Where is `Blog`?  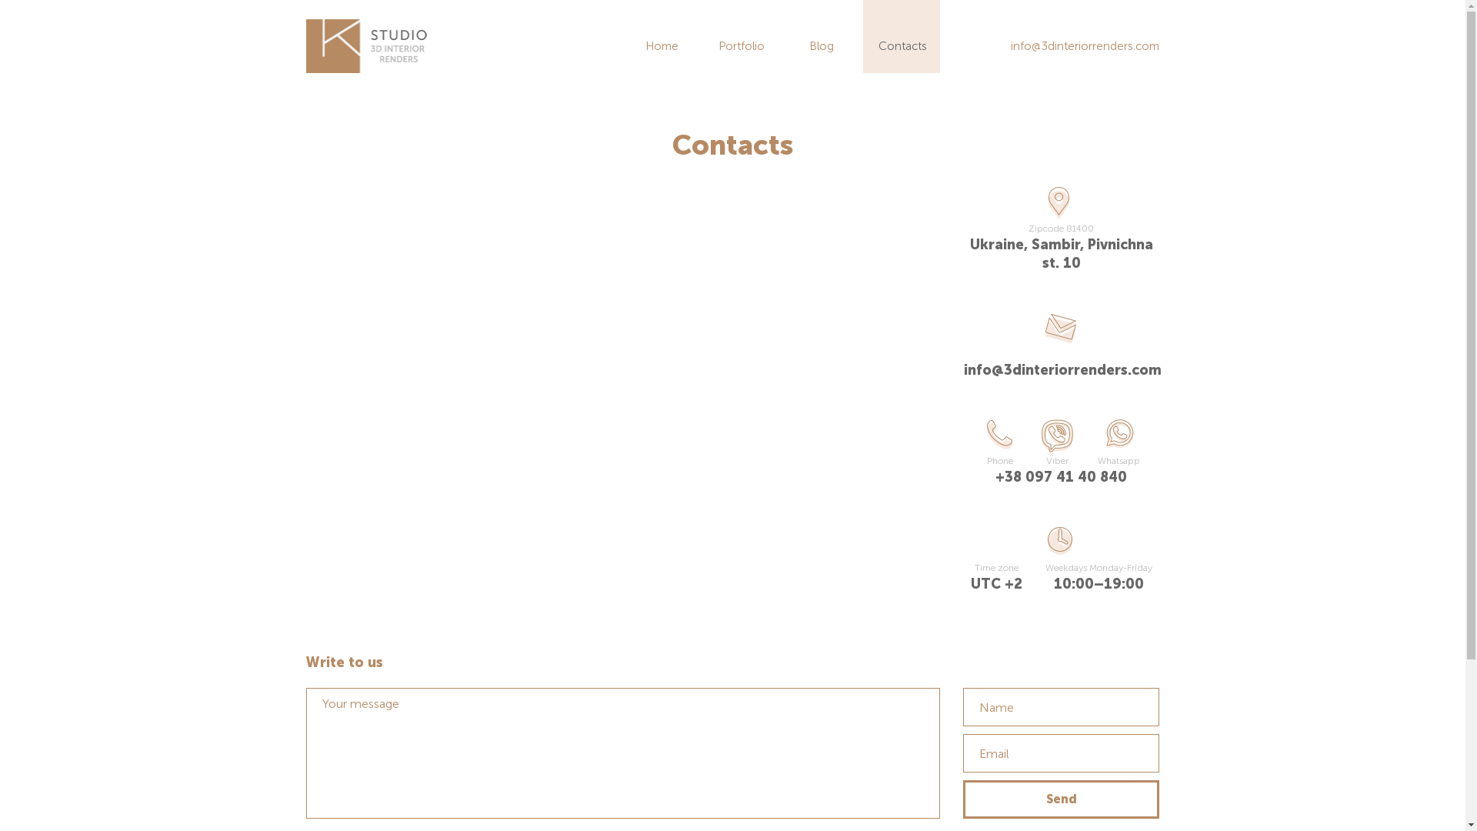 Blog is located at coordinates (822, 46).